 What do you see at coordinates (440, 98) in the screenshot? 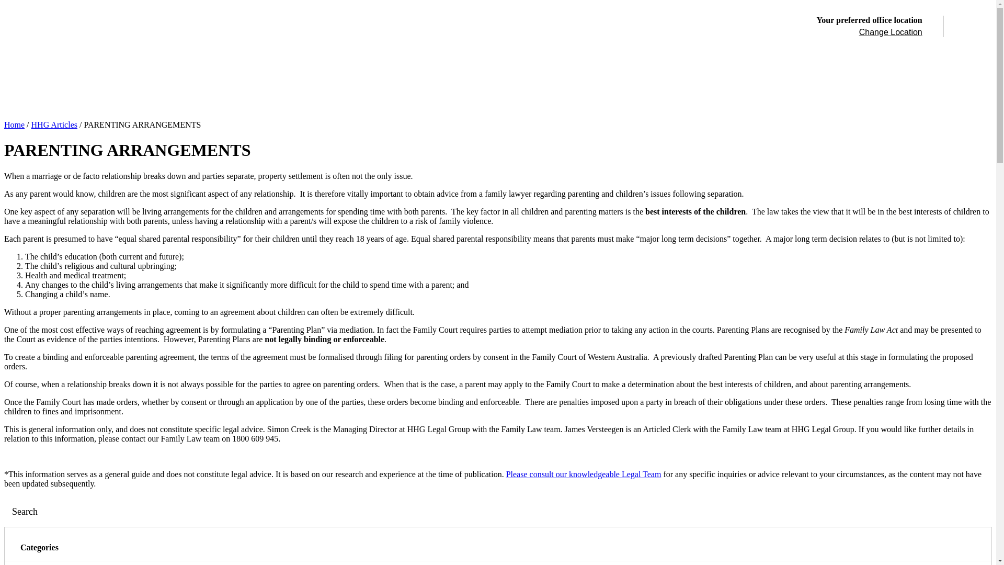
I see `Commercial Law` at bounding box center [440, 98].